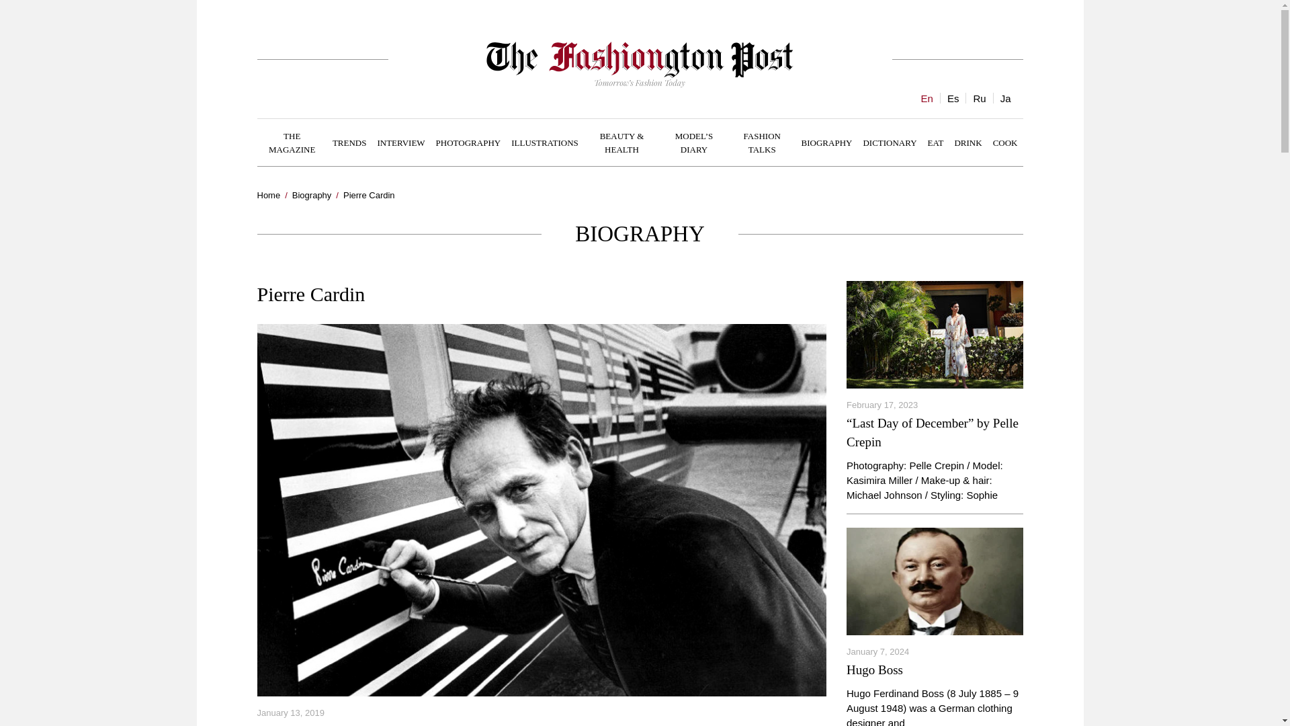 This screenshot has width=1290, height=726. Describe the element at coordinates (312, 195) in the screenshot. I see `Biography` at that location.